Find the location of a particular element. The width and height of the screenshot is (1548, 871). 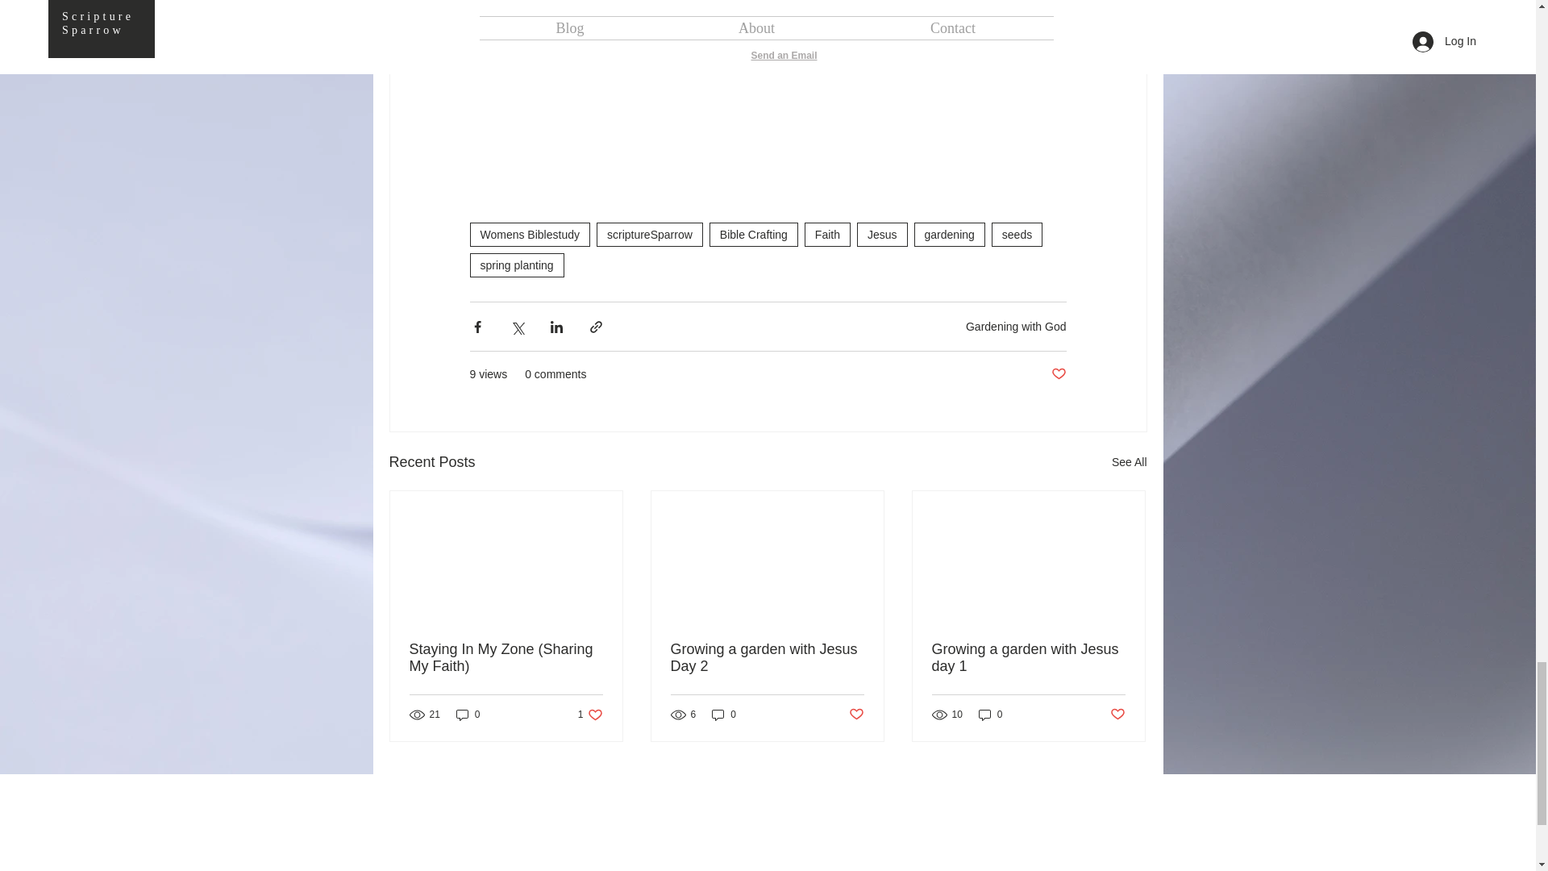

Faith is located at coordinates (827, 234).